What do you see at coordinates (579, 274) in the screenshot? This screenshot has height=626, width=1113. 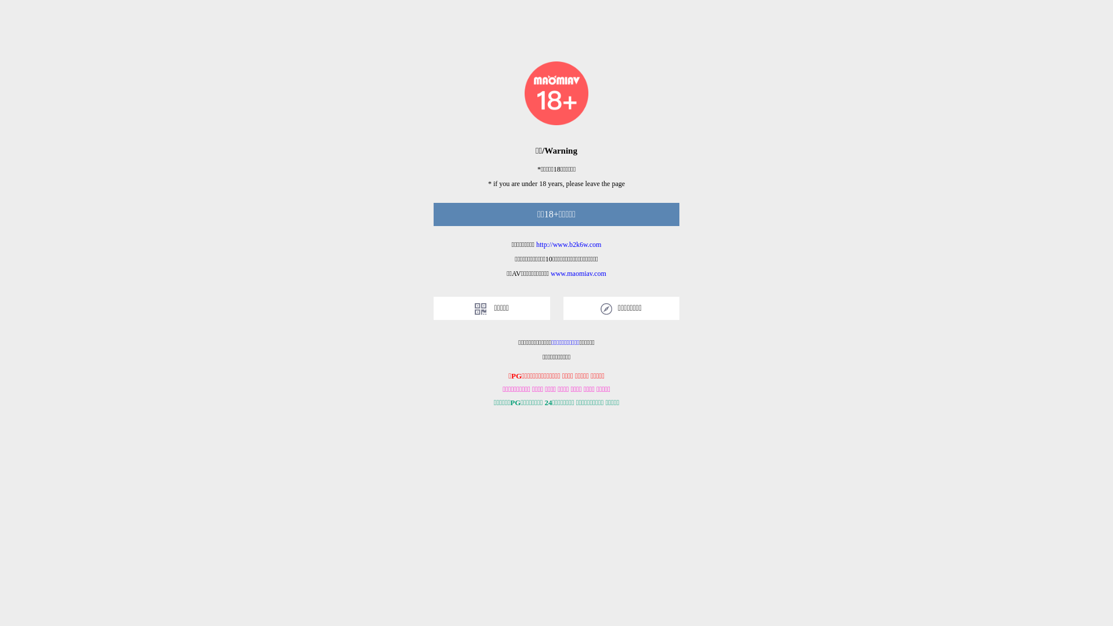 I see `www.maomiav.com` at bounding box center [579, 274].